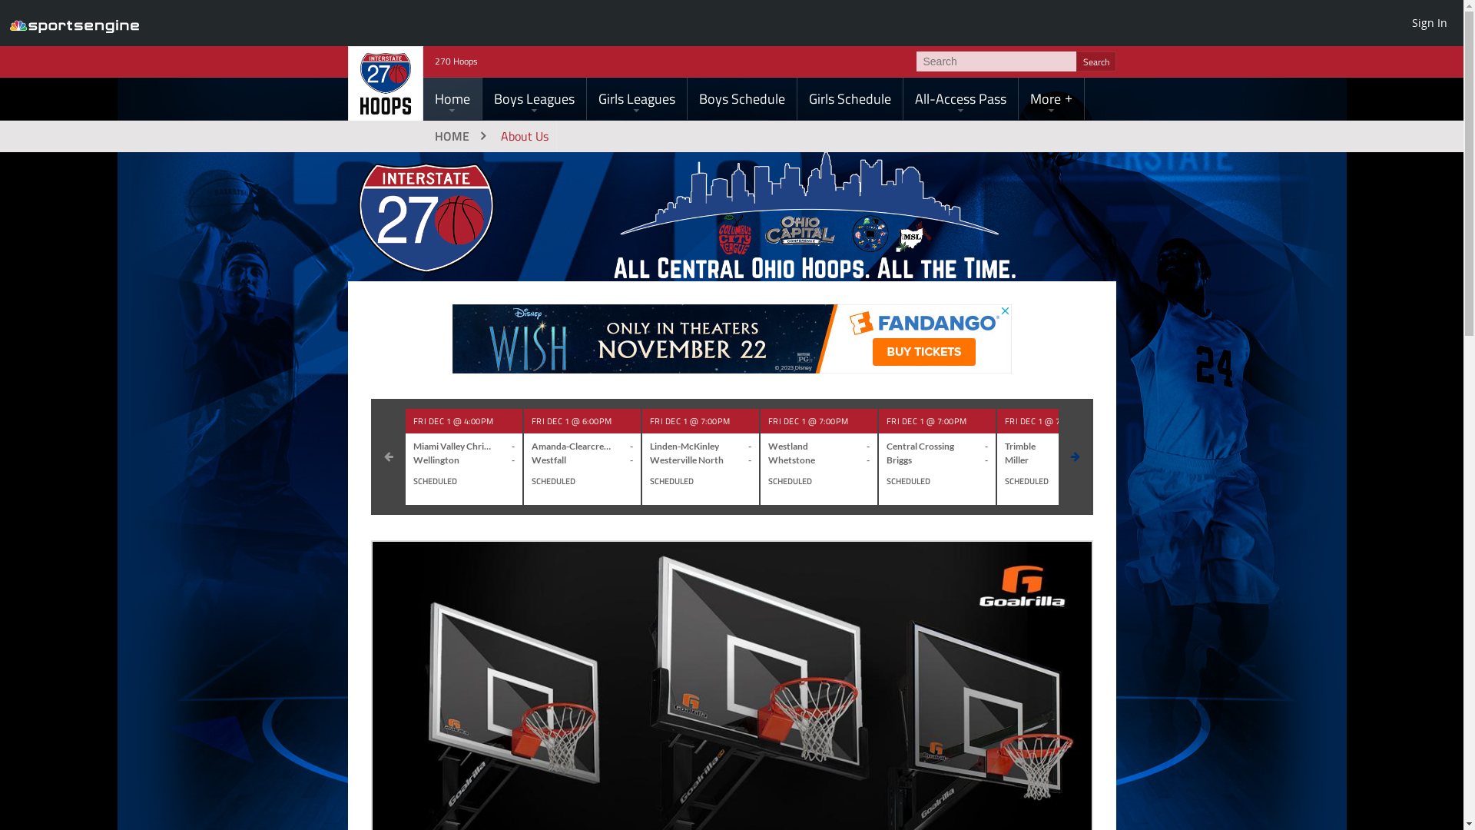  Describe the element at coordinates (1056, 456) in the screenshot. I see `FRI DEC 1 @ 7:00PM
Trimble
Miller
SCHEDULED` at that location.